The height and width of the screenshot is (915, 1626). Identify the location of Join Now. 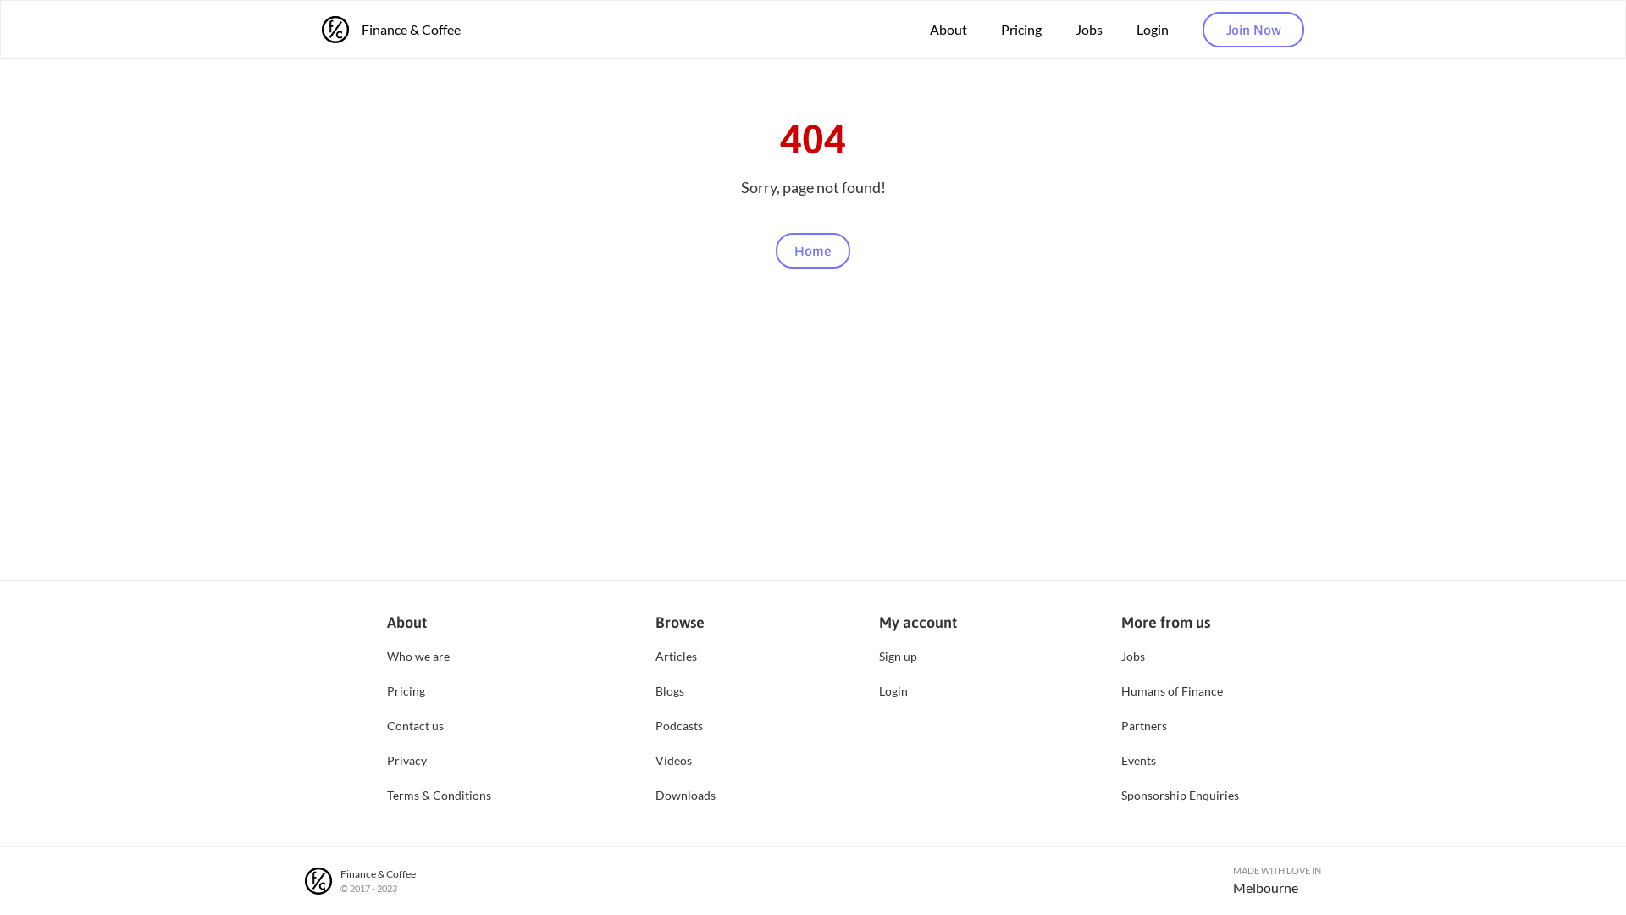
(1253, 30).